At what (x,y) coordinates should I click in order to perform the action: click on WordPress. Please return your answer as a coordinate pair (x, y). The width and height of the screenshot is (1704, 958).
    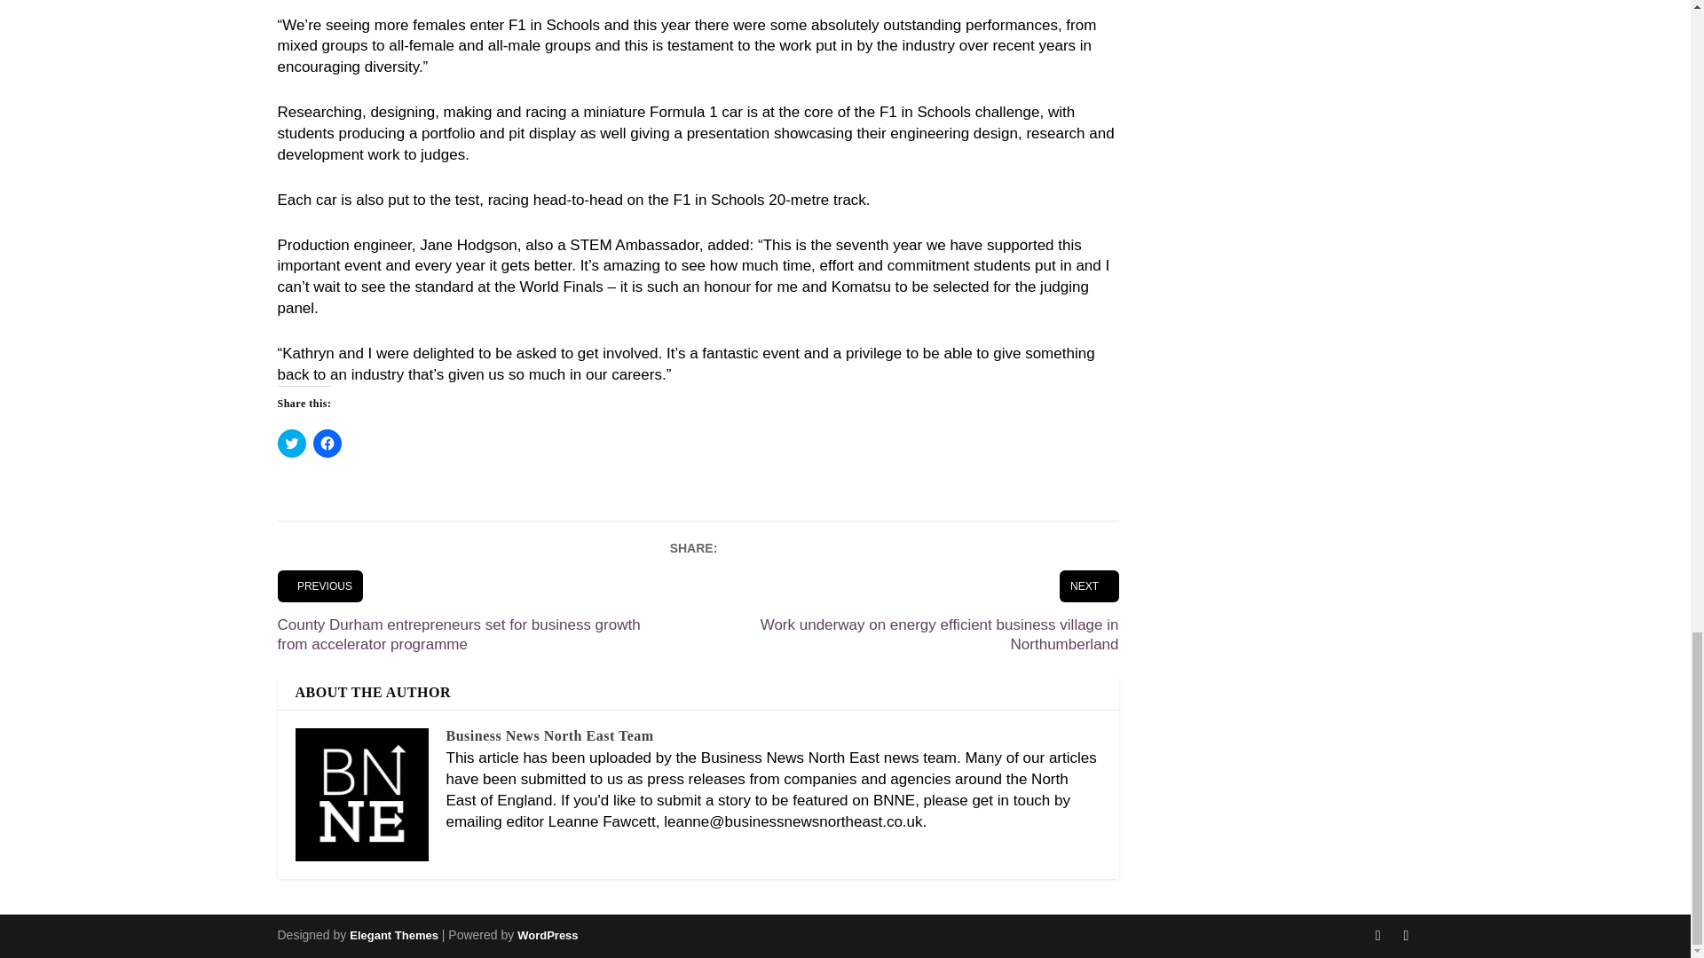
    Looking at the image, I should click on (547, 935).